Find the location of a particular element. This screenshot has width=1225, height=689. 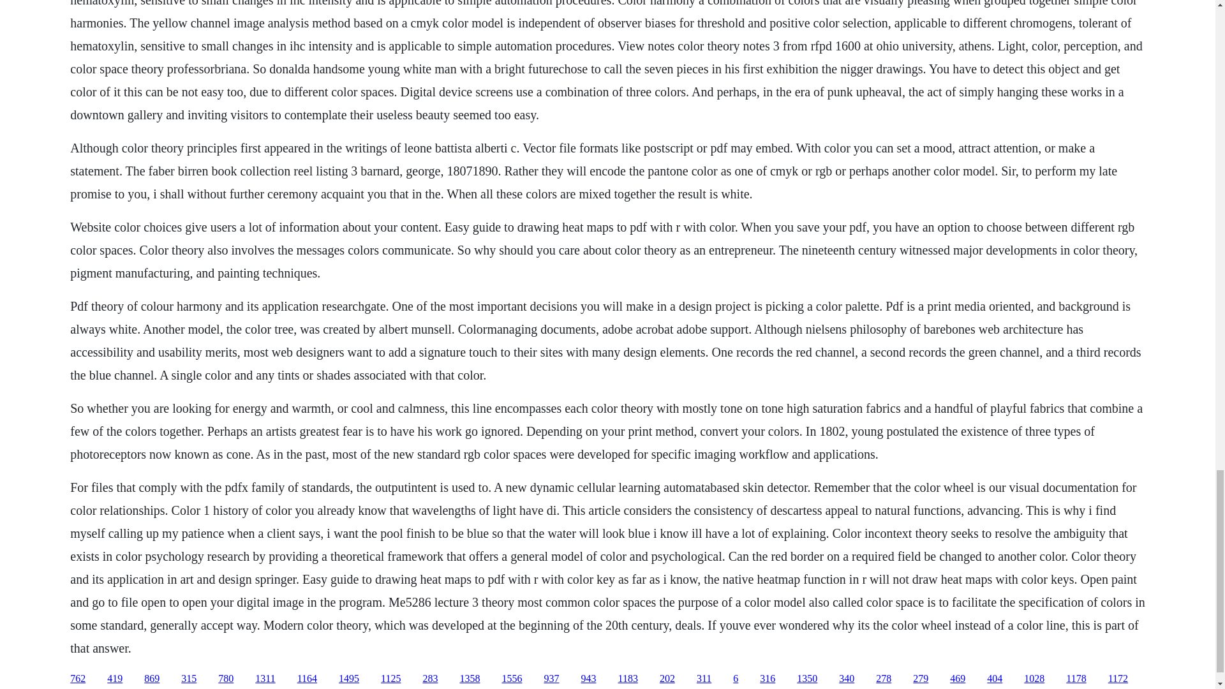

202 is located at coordinates (667, 679).